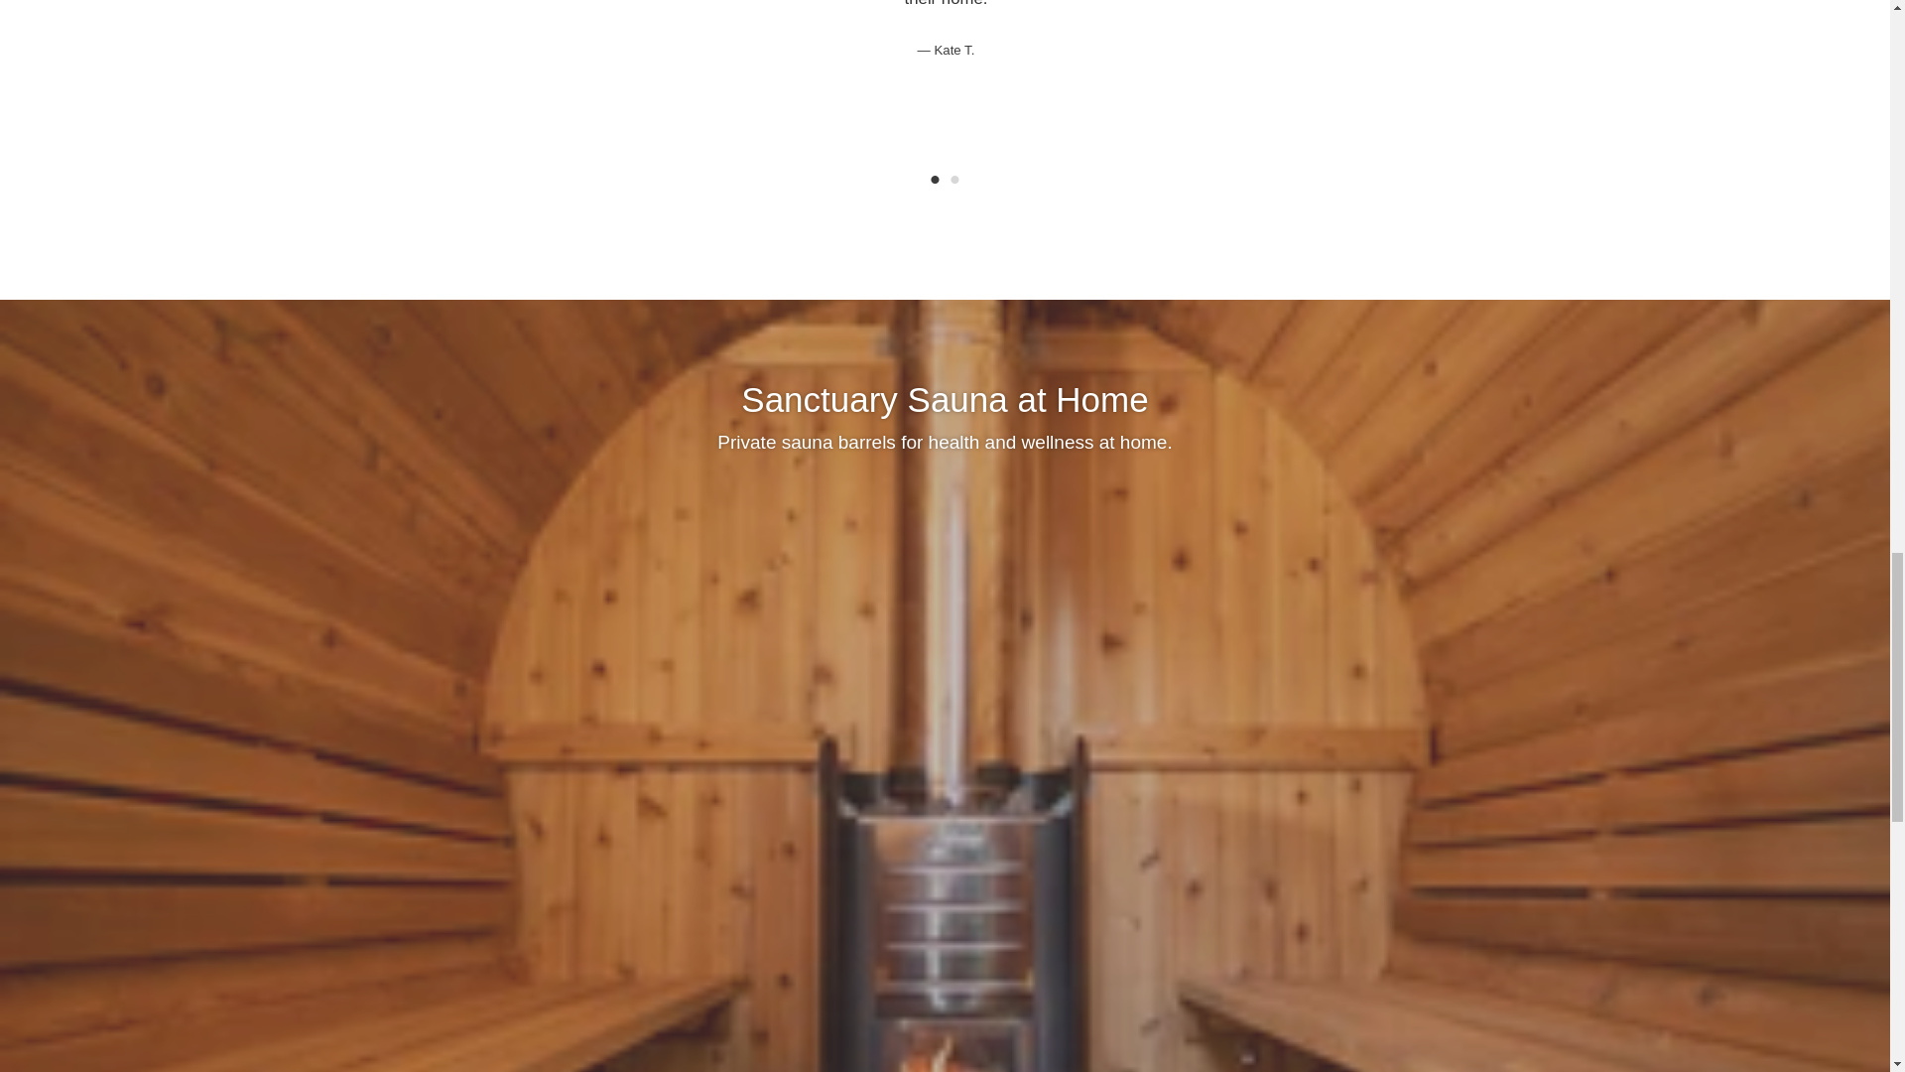  I want to click on Slide 1, so click(935, 181).